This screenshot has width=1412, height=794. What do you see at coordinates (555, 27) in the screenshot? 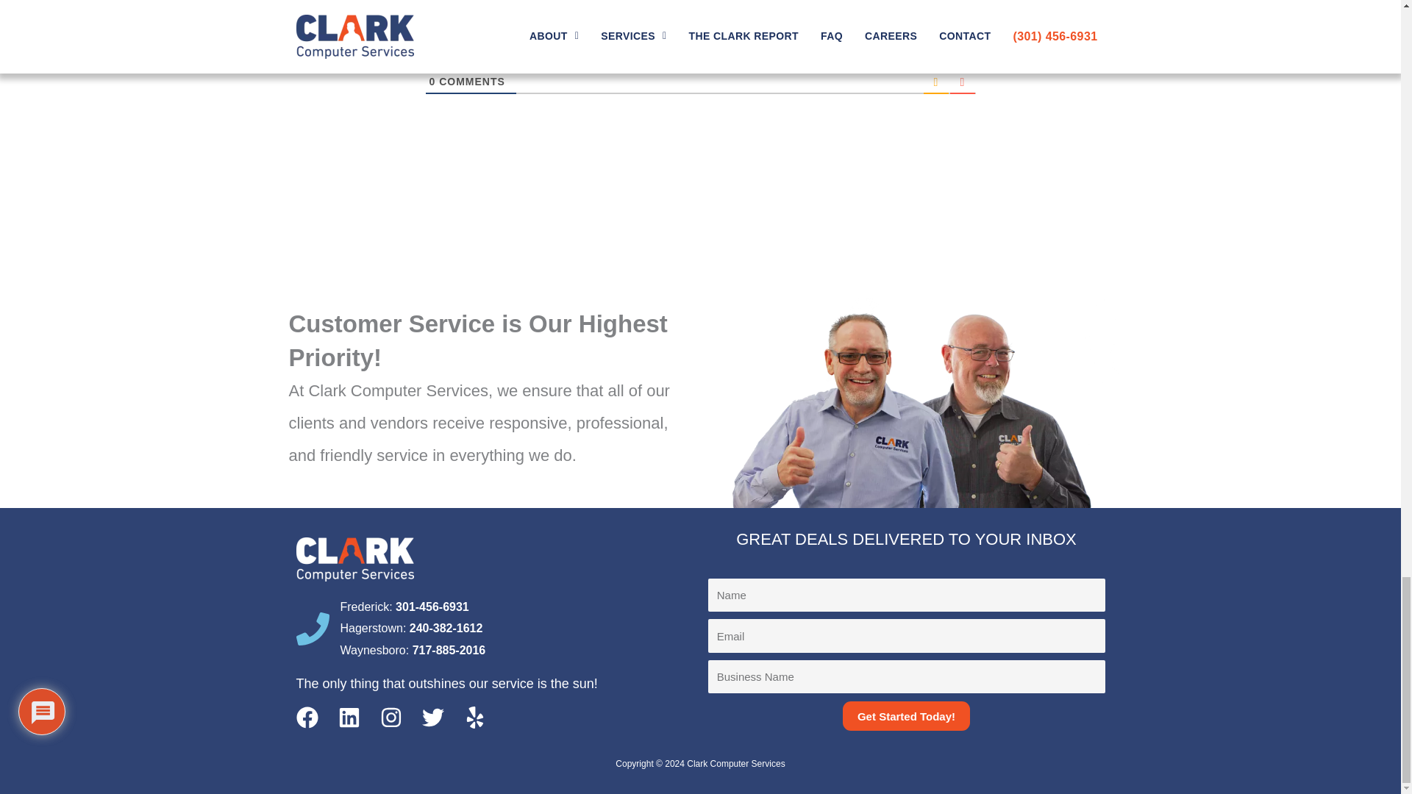
I see `Strike` at bounding box center [555, 27].